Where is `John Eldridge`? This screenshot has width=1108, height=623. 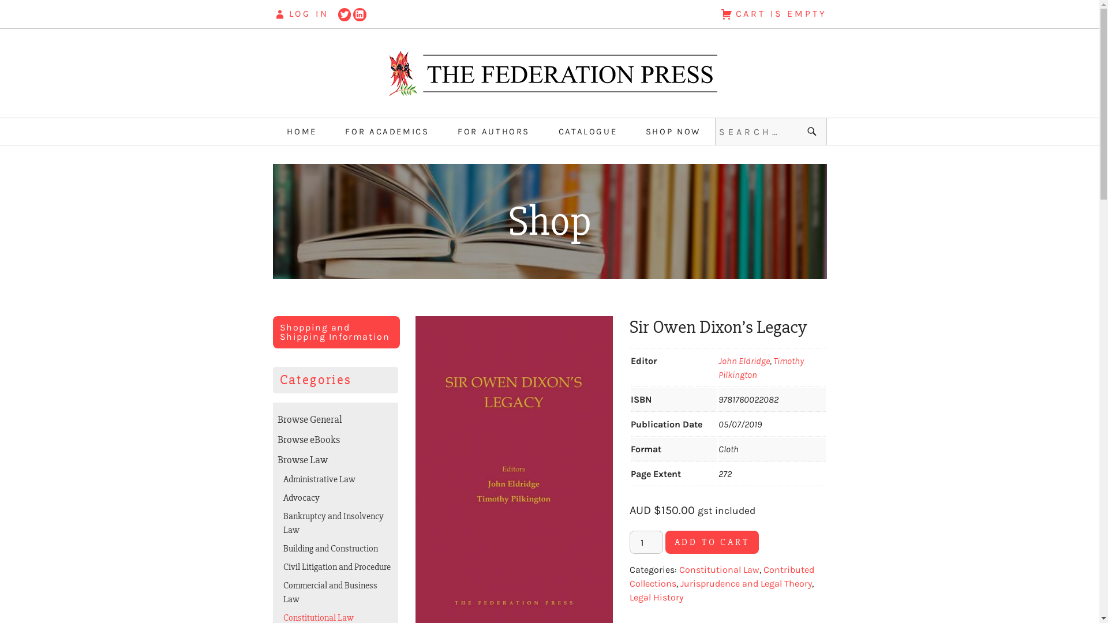 John Eldridge is located at coordinates (743, 361).